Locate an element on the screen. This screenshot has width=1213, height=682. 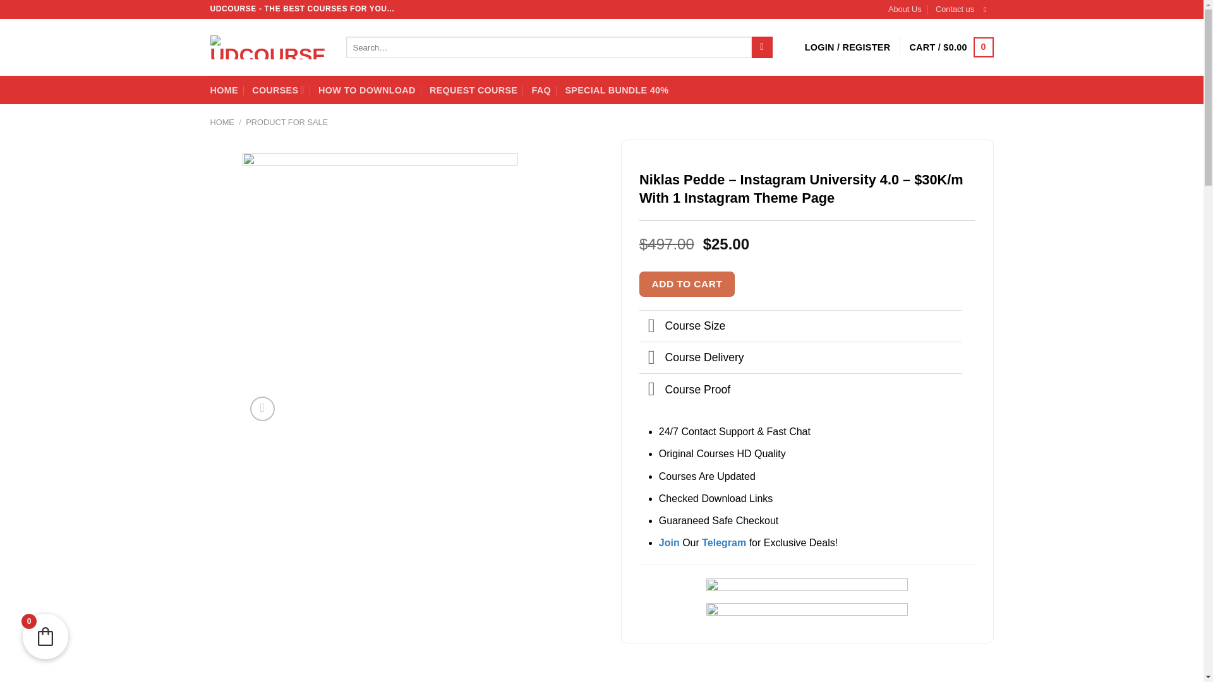
PRODUCT FOR SALE is located at coordinates (287, 121).